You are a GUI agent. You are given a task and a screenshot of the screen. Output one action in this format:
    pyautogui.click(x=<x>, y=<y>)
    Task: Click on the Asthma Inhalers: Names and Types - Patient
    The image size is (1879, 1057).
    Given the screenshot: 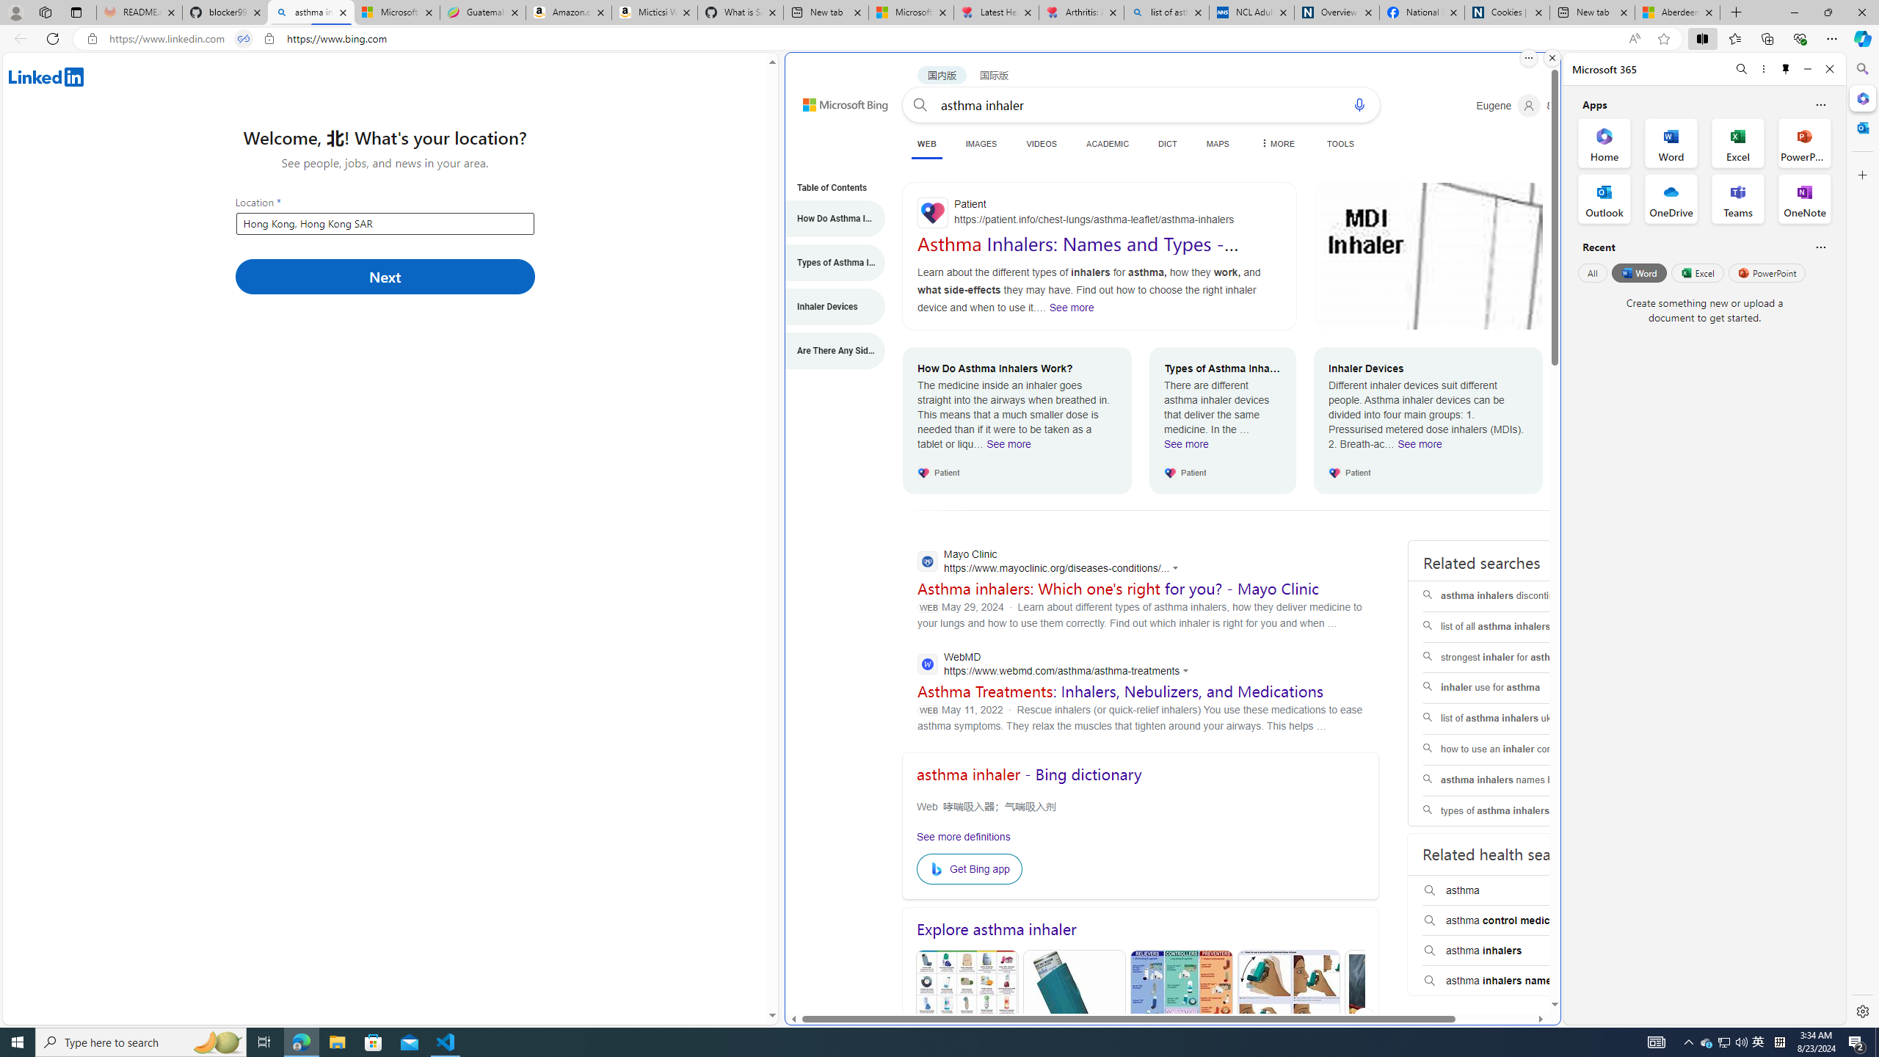 What is the action you would take?
    pyautogui.click(x=1077, y=254)
    